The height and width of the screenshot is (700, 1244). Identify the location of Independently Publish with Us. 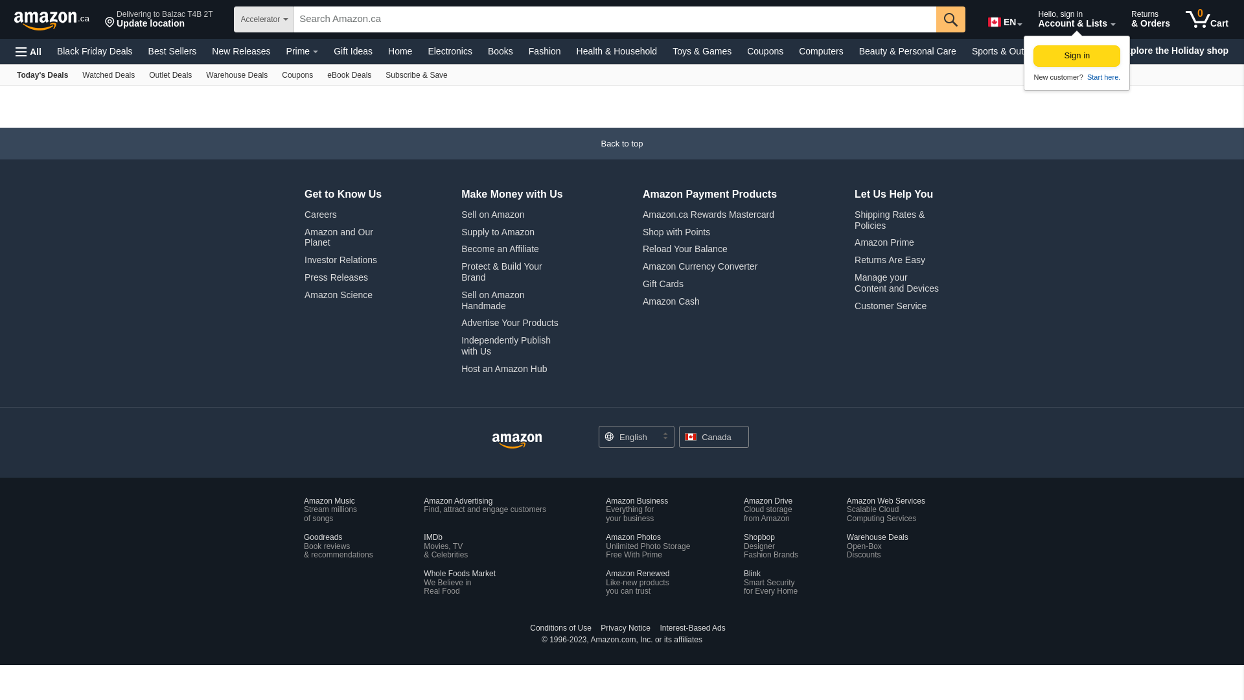
(506, 346).